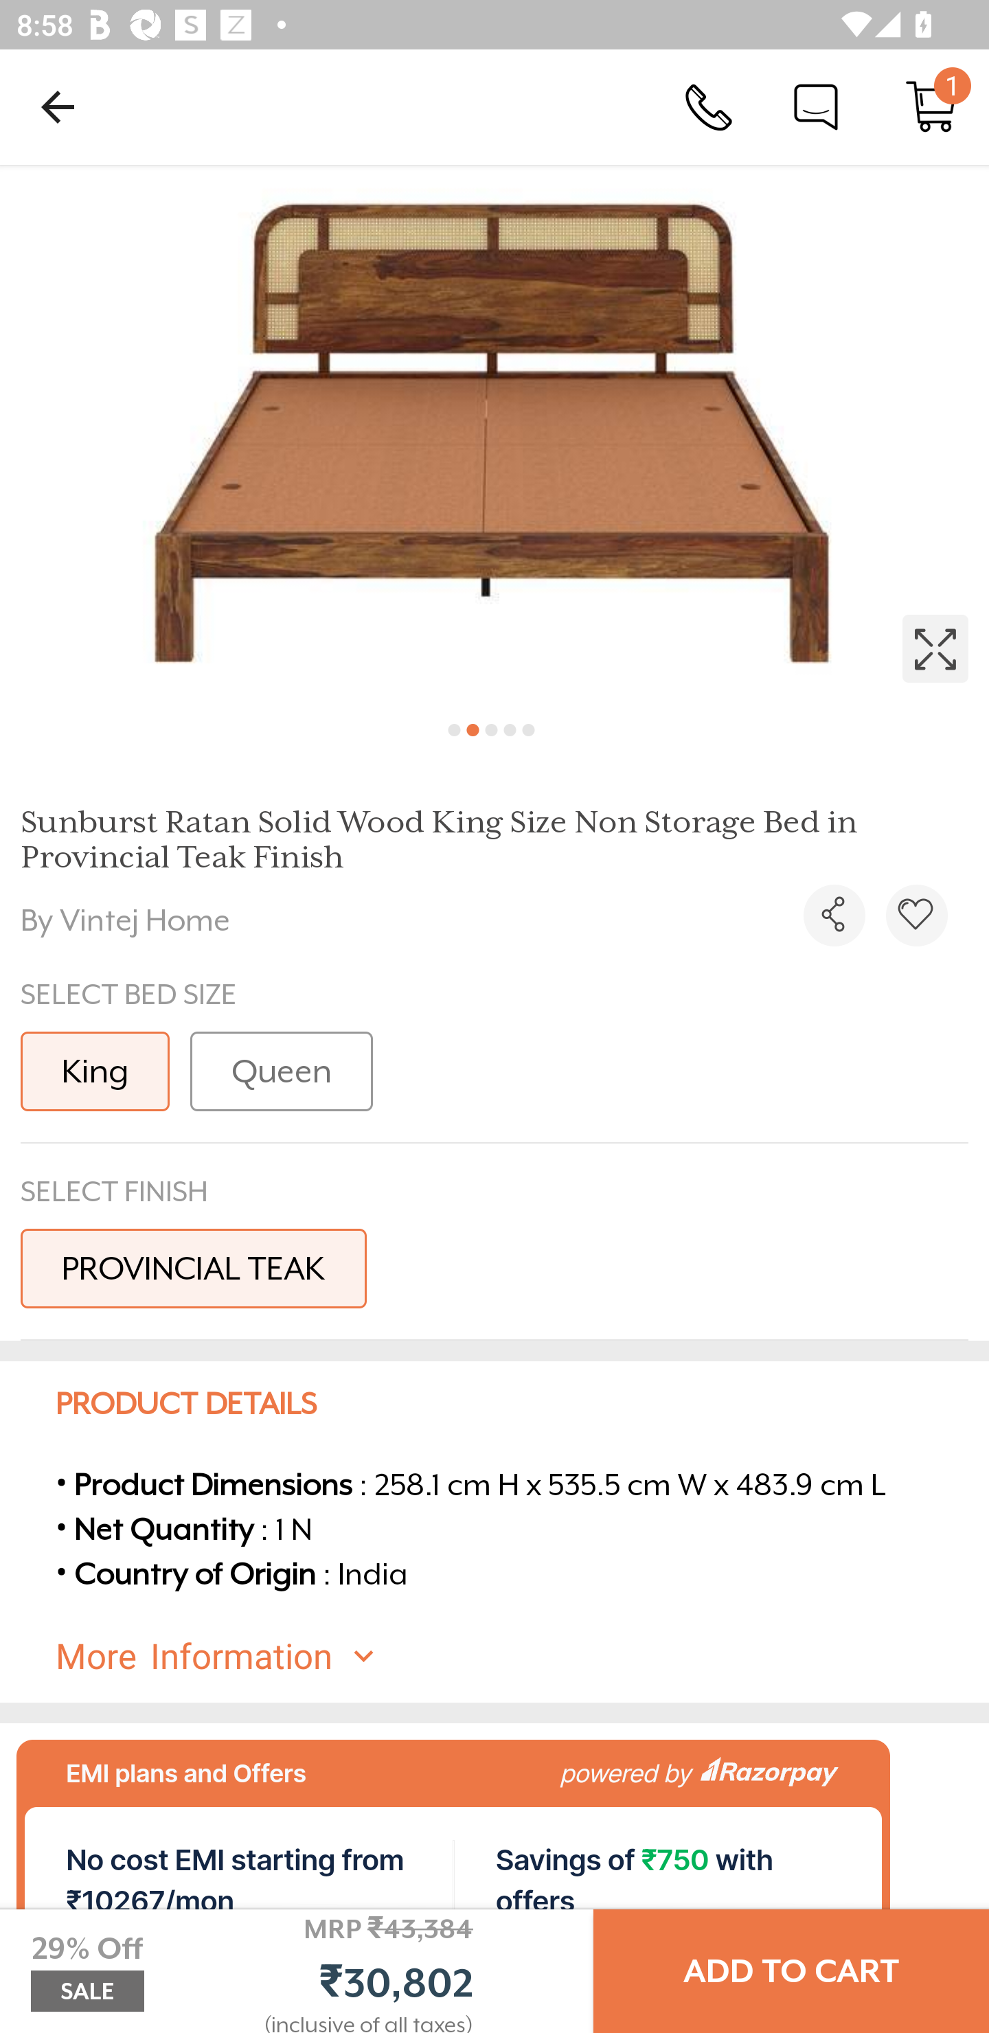 This screenshot has width=989, height=2033. Describe the element at coordinates (95, 1071) in the screenshot. I see `King` at that location.